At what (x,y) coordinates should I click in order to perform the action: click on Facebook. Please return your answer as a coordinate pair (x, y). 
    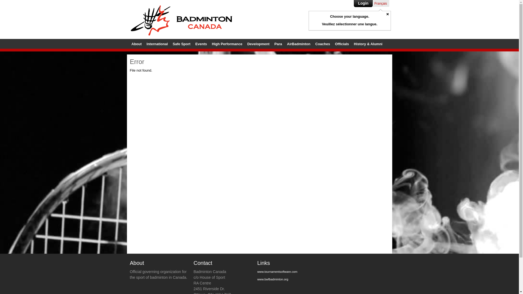
    Looking at the image, I should click on (355, 24).